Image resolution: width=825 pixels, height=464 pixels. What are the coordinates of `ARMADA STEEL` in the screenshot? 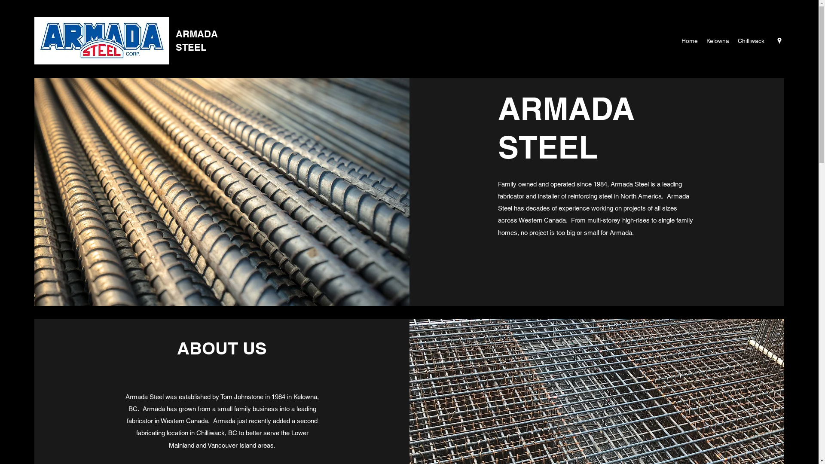 It's located at (197, 40).